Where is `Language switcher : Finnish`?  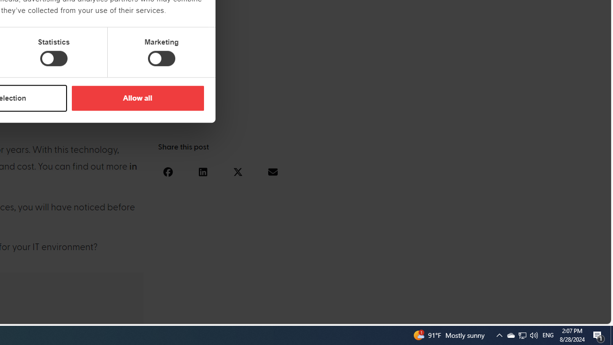 Language switcher : Finnish is located at coordinates (558, 315).